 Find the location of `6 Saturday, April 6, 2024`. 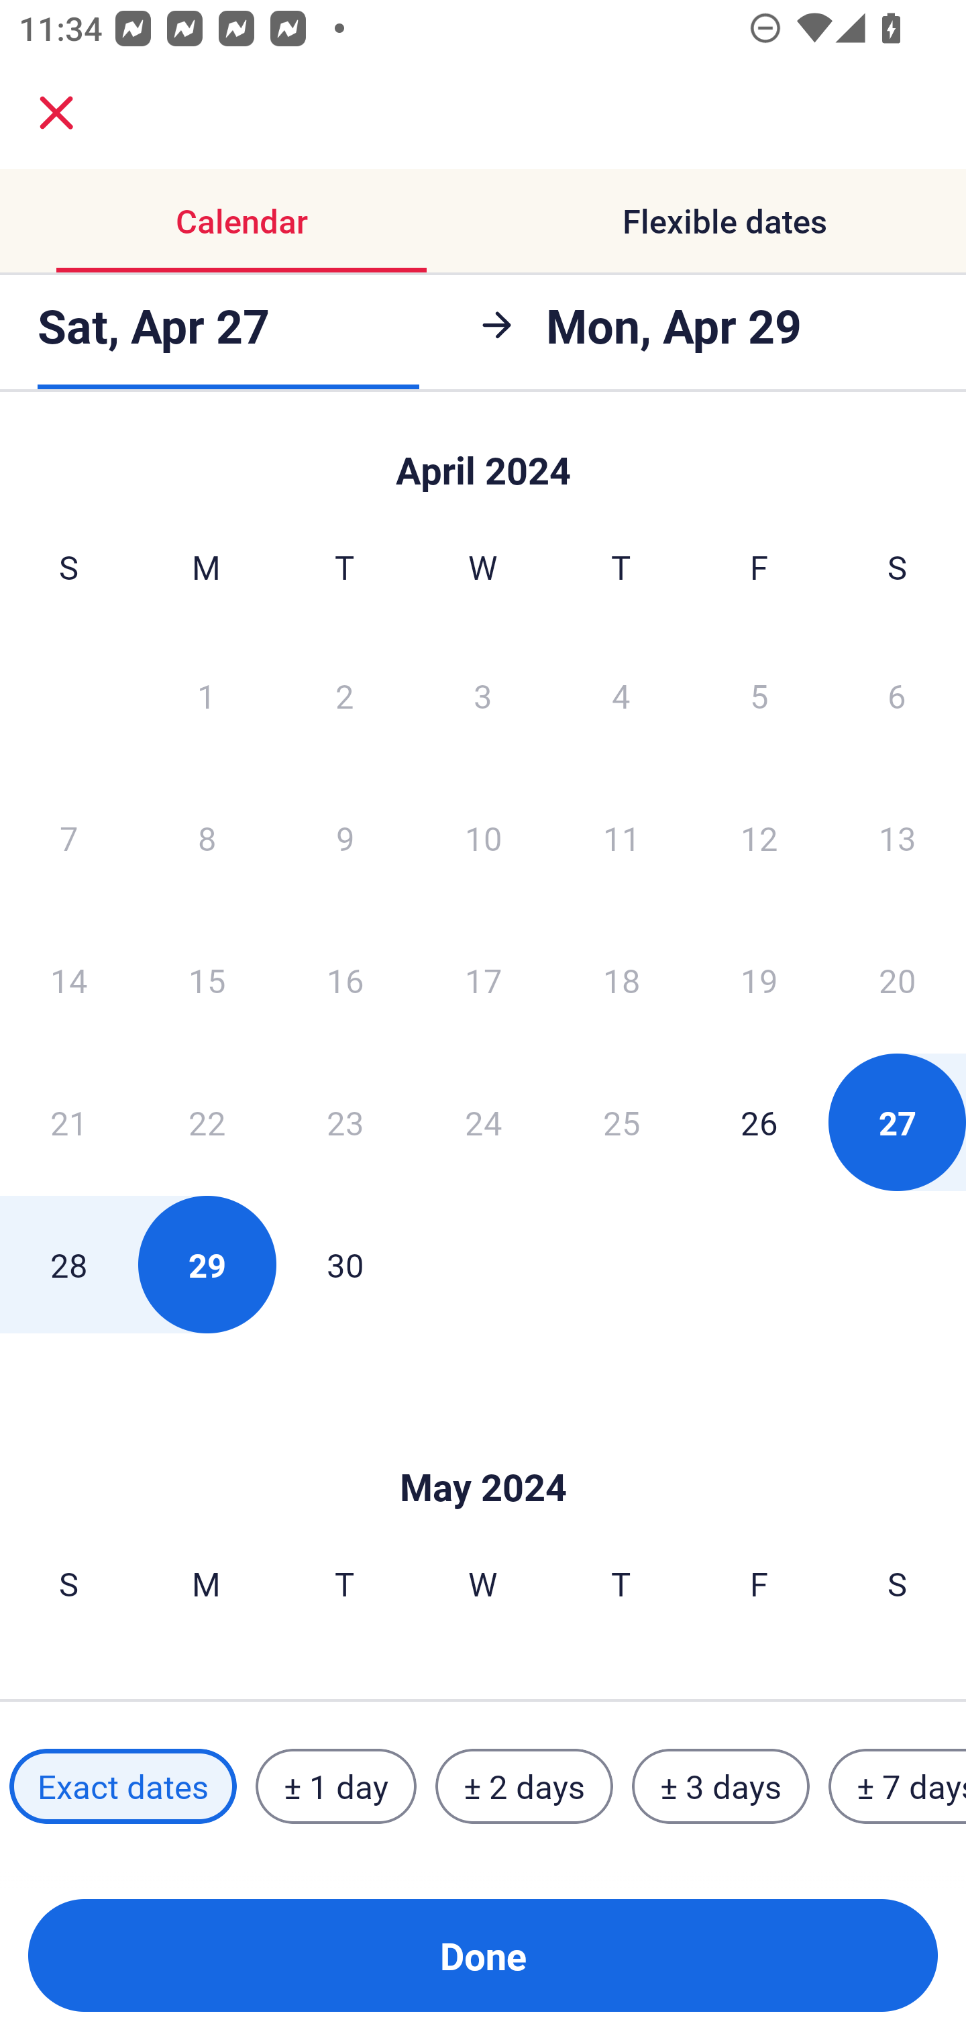

6 Saturday, April 6, 2024 is located at coordinates (897, 695).